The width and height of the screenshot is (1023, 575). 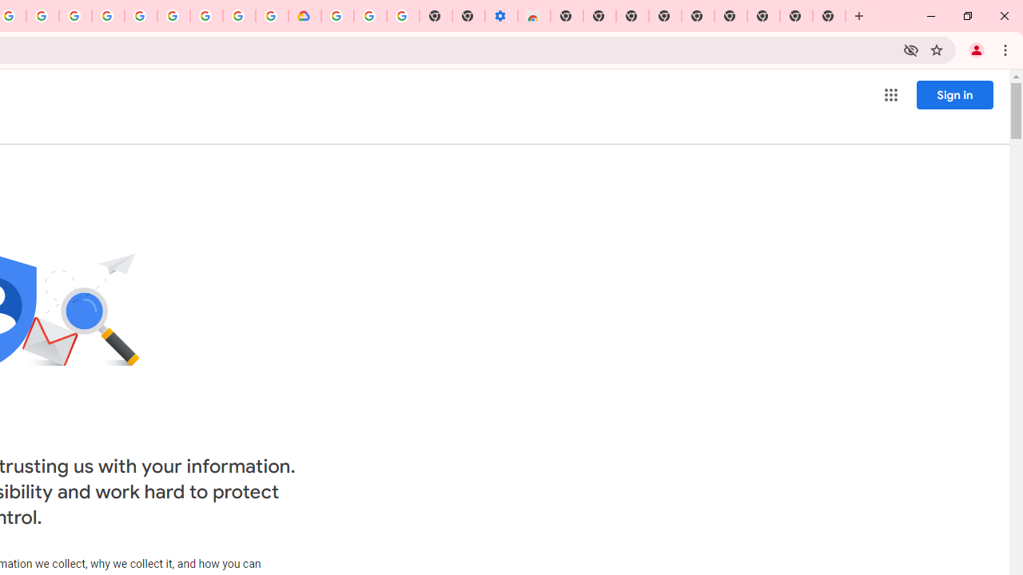 What do you see at coordinates (534, 16) in the screenshot?
I see `Chrome Web Store - Accessibility extensions` at bounding box center [534, 16].